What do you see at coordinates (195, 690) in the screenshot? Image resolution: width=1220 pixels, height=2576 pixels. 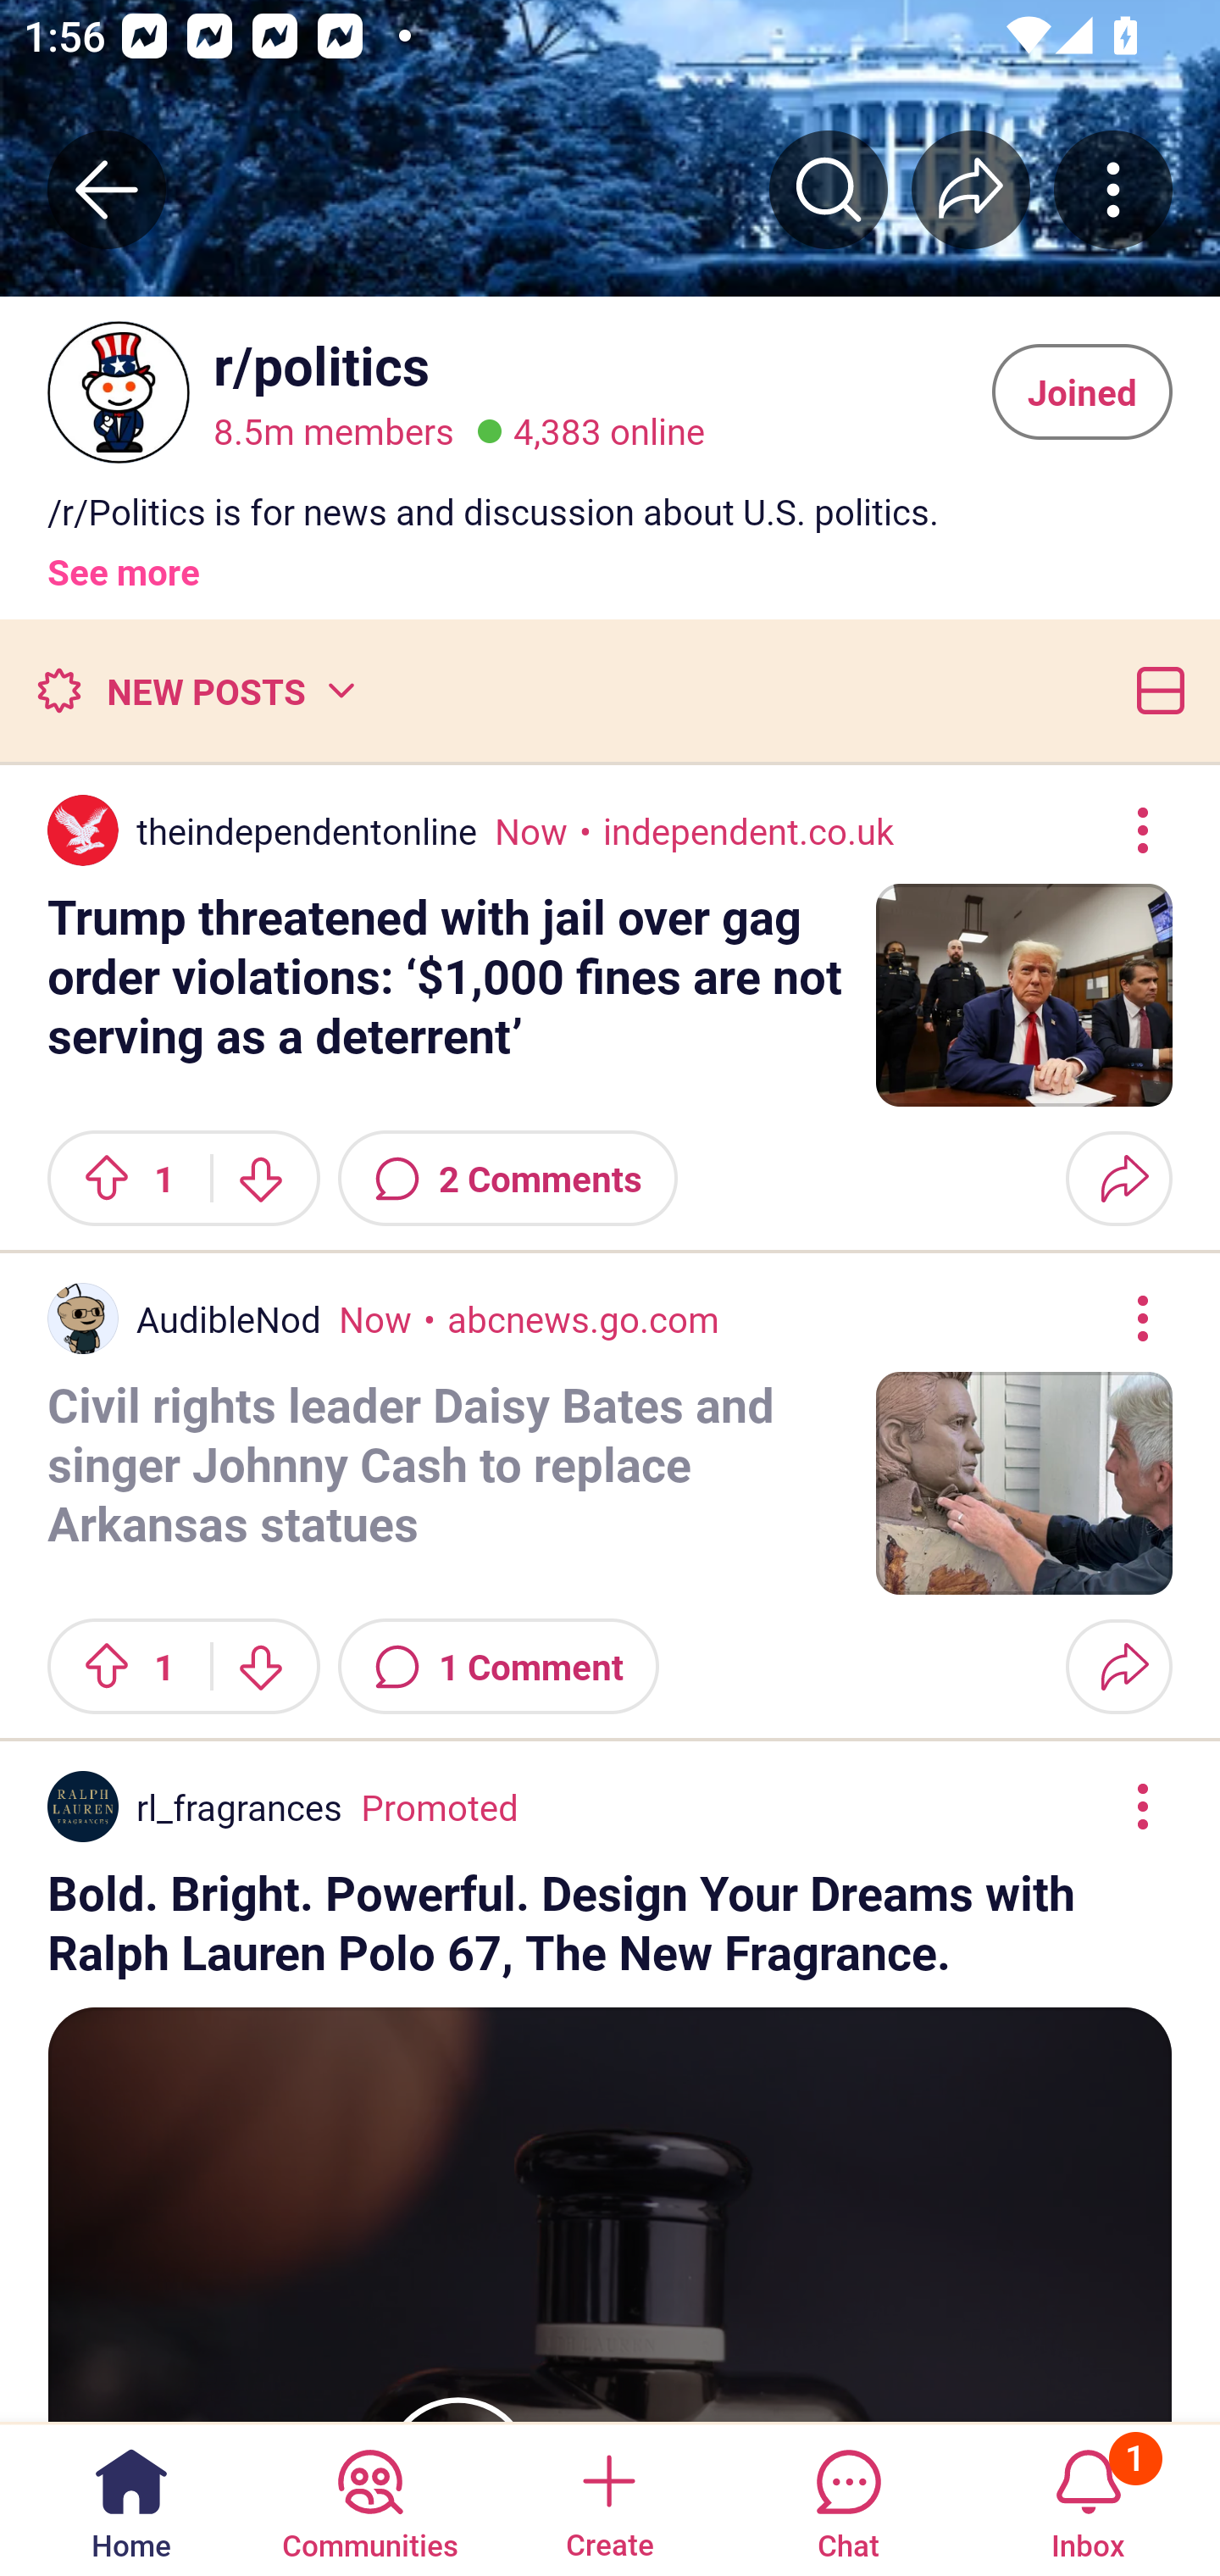 I see `New posts NEW POSTS` at bounding box center [195, 690].